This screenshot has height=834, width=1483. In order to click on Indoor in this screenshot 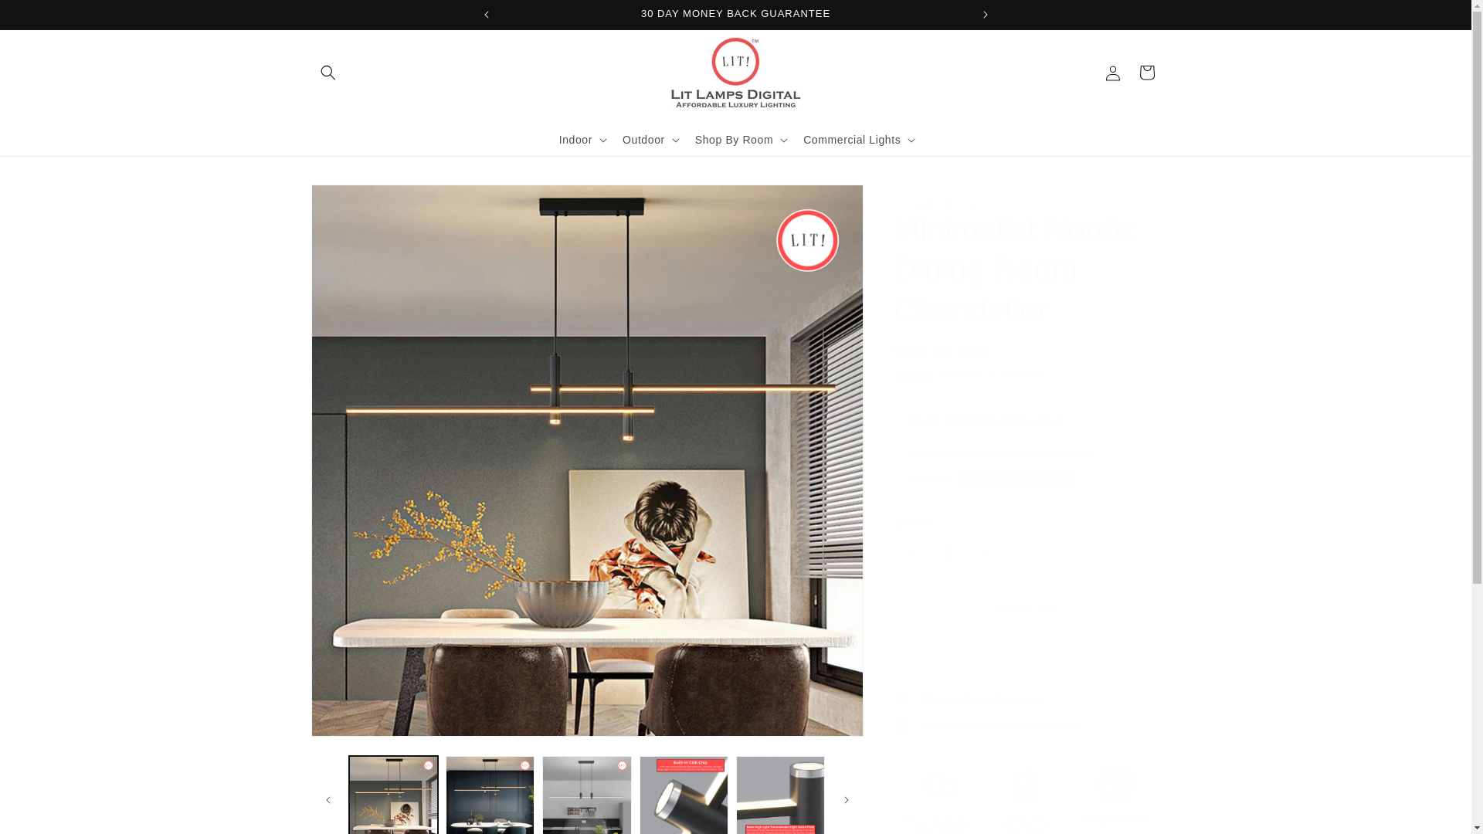, I will do `click(575, 138)`.